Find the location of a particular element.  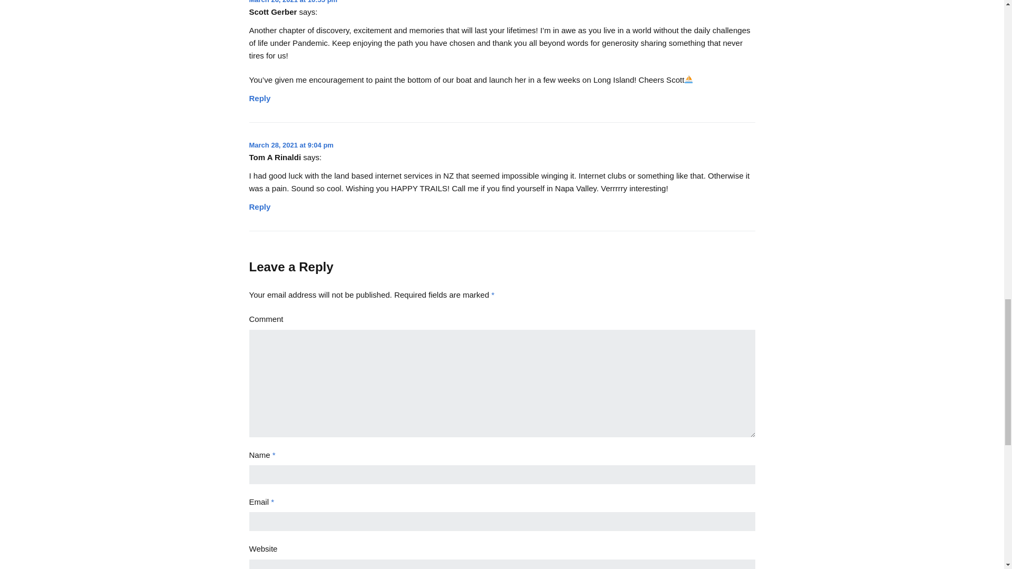

Reply is located at coordinates (259, 95).